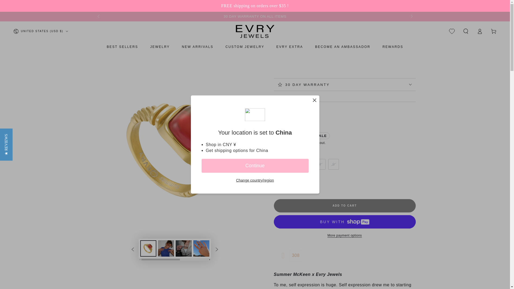 Image resolution: width=514 pixels, height=289 pixels. What do you see at coordinates (278, 186) in the screenshot?
I see `Gold` at bounding box center [278, 186].